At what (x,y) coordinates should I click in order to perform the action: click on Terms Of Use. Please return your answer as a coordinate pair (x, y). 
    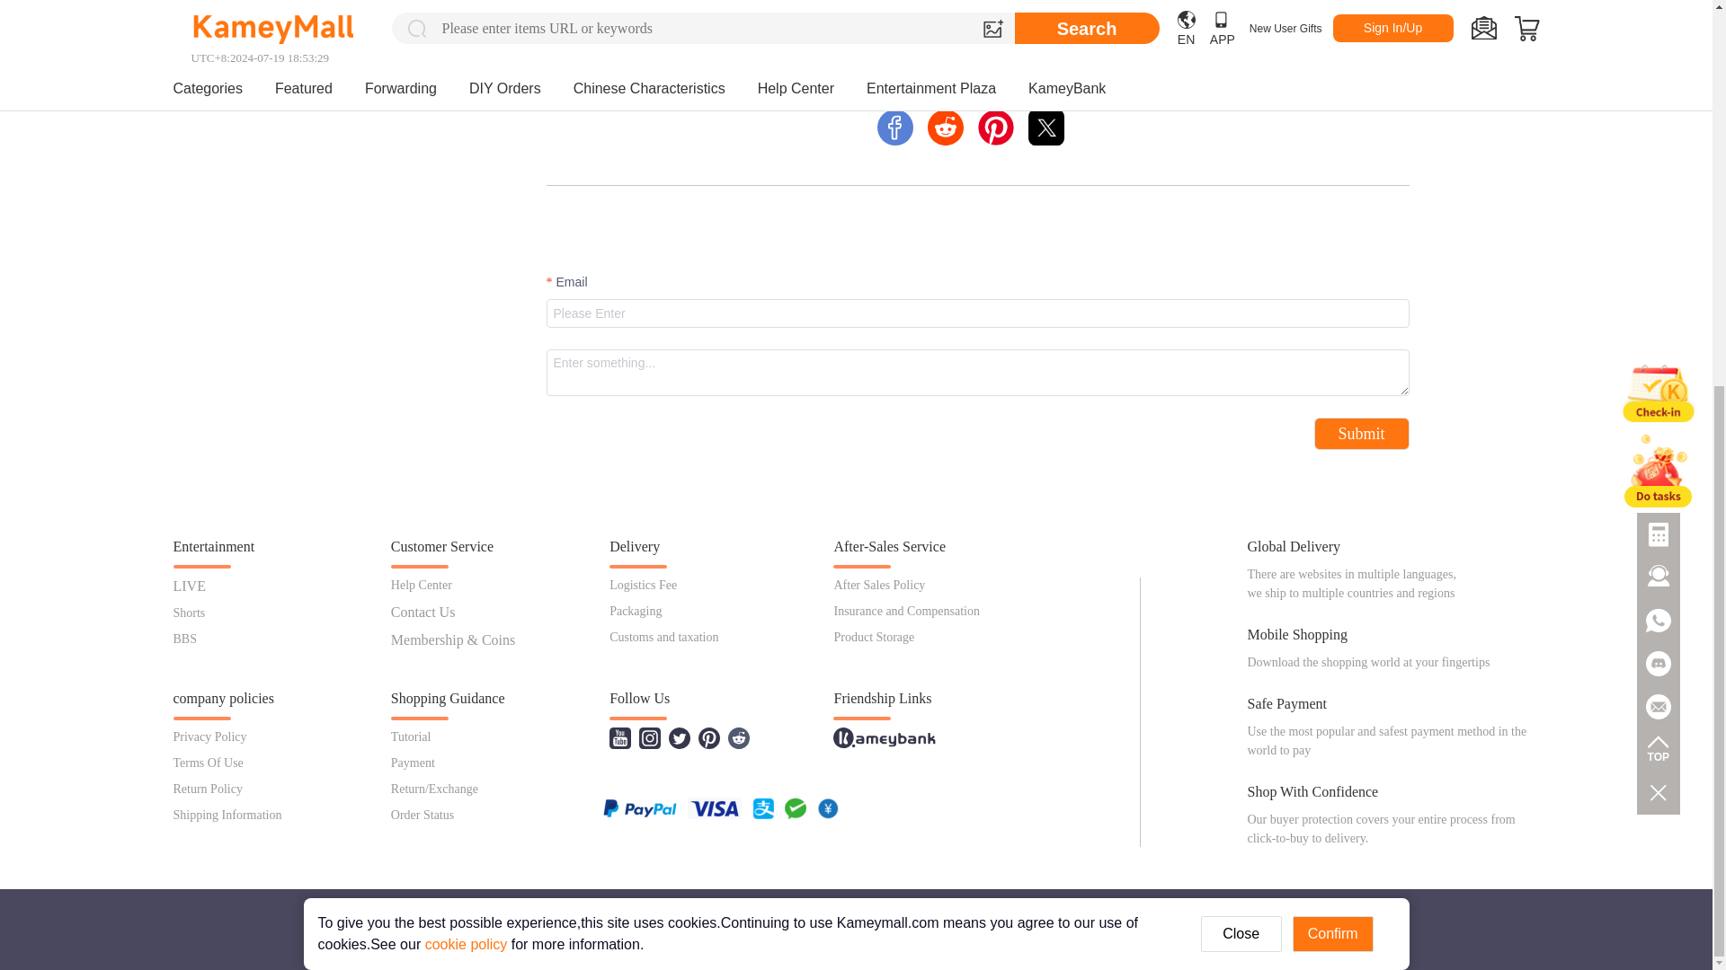
    Looking at the image, I should click on (208, 763).